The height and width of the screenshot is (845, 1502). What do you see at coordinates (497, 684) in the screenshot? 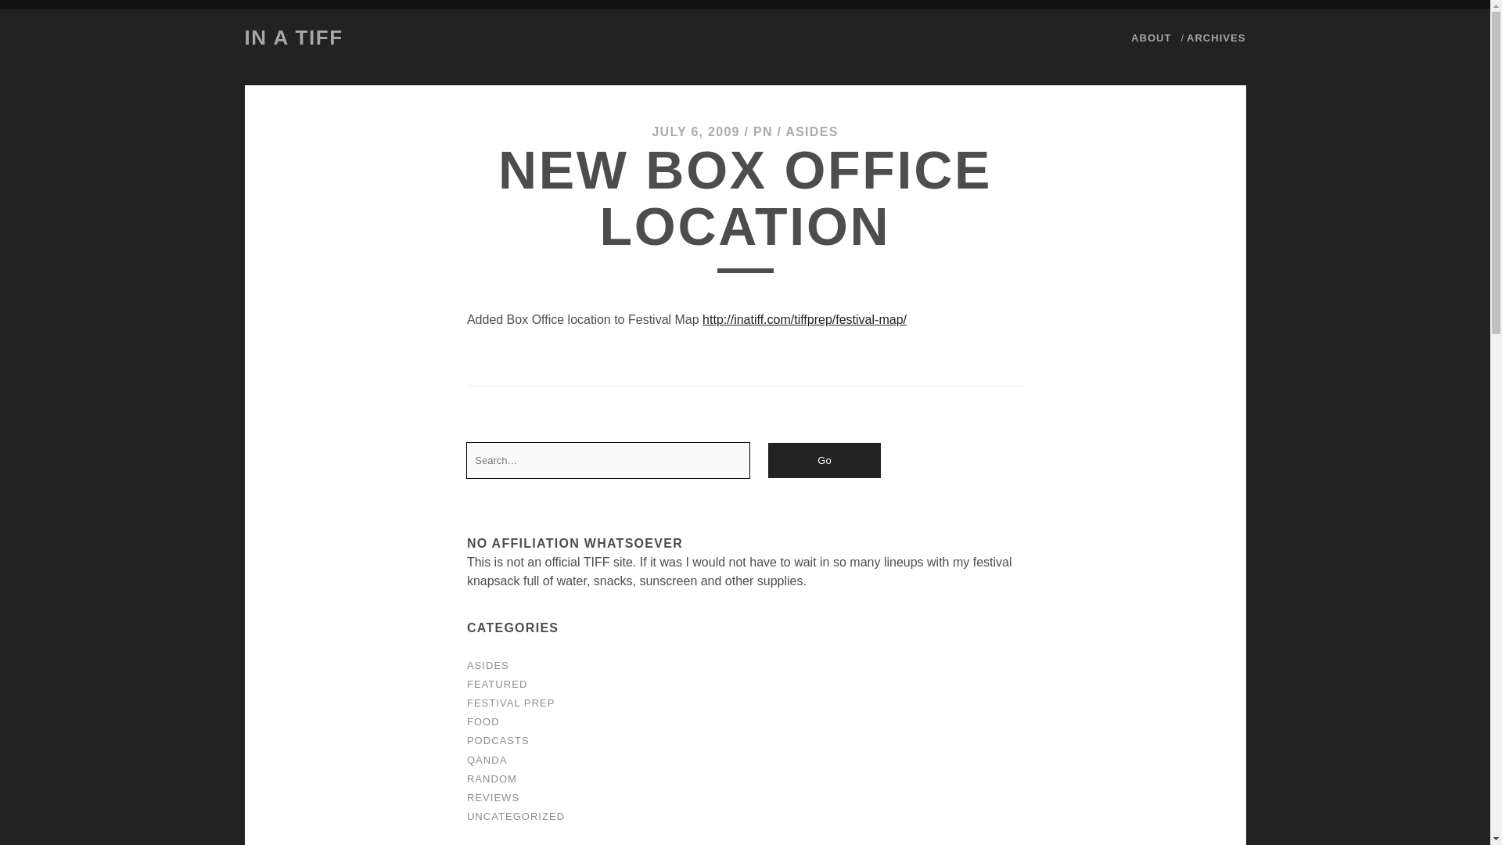
I see `FEATURED` at bounding box center [497, 684].